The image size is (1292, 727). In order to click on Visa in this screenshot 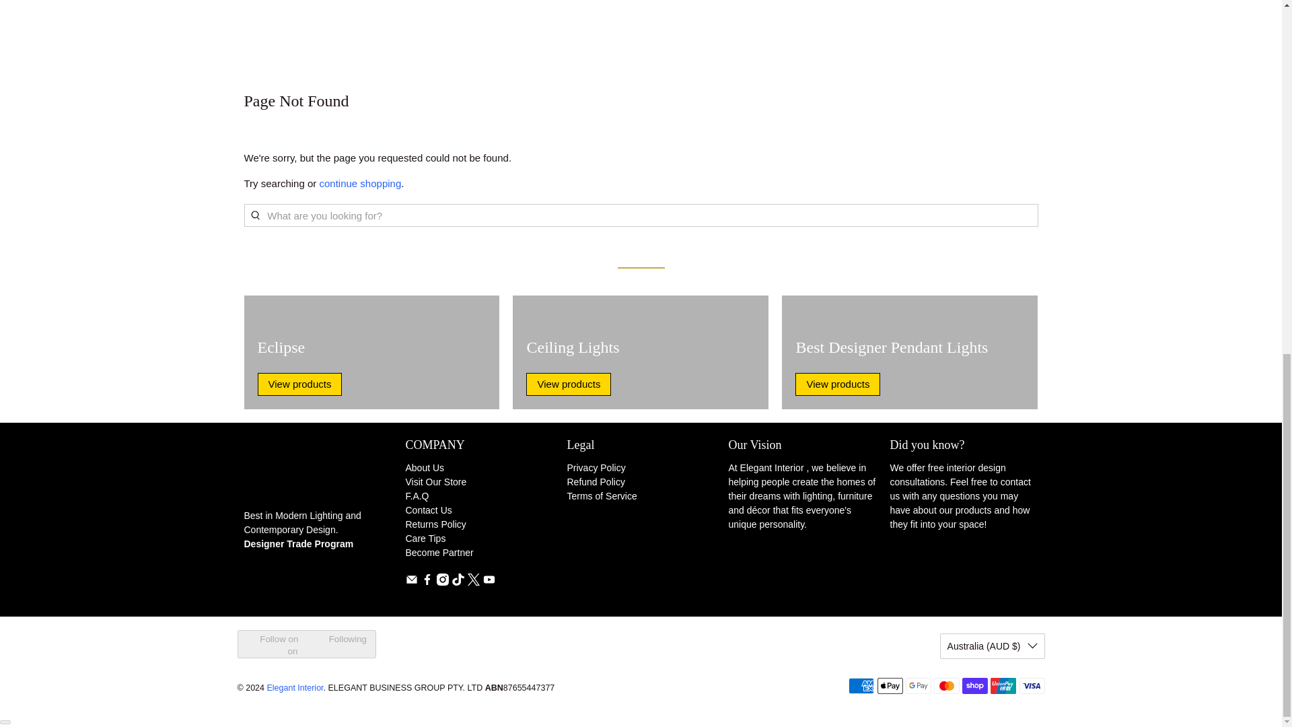, I will do `click(1031, 685)`.